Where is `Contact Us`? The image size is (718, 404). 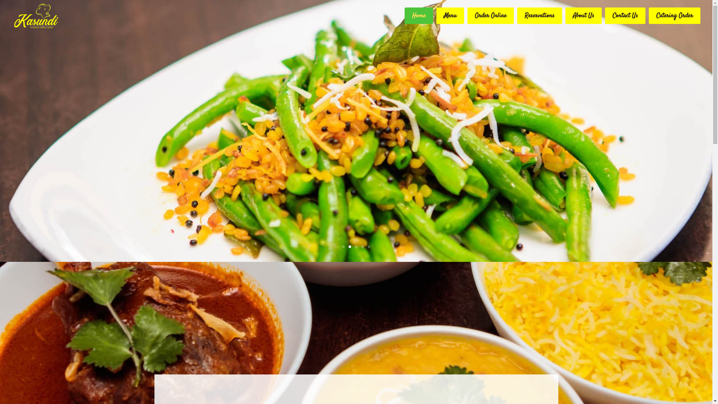 Contact Us is located at coordinates (625, 16).